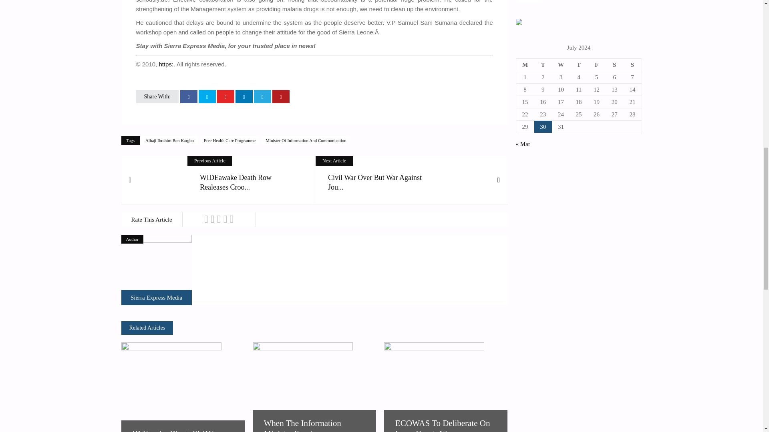 This screenshot has width=769, height=432. What do you see at coordinates (525, 64) in the screenshot?
I see `Monday` at bounding box center [525, 64].